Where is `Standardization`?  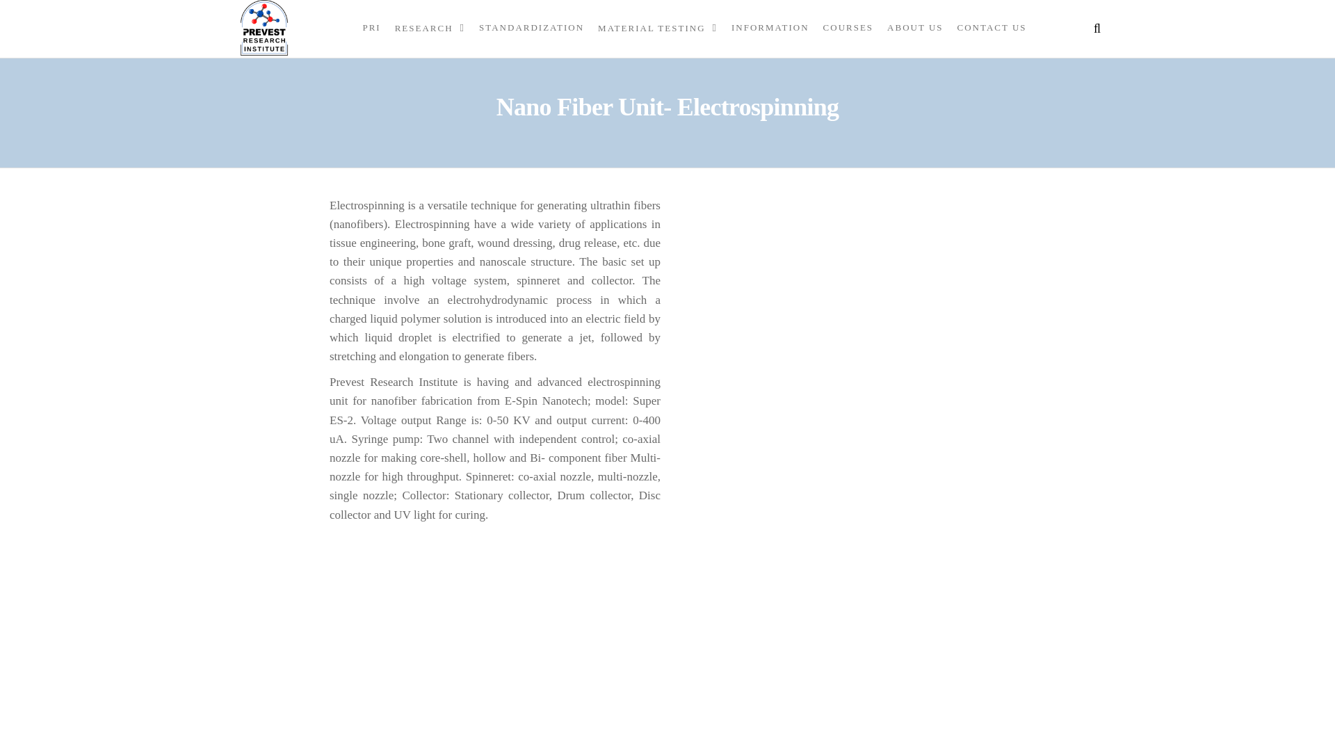
Standardization is located at coordinates (531, 28).